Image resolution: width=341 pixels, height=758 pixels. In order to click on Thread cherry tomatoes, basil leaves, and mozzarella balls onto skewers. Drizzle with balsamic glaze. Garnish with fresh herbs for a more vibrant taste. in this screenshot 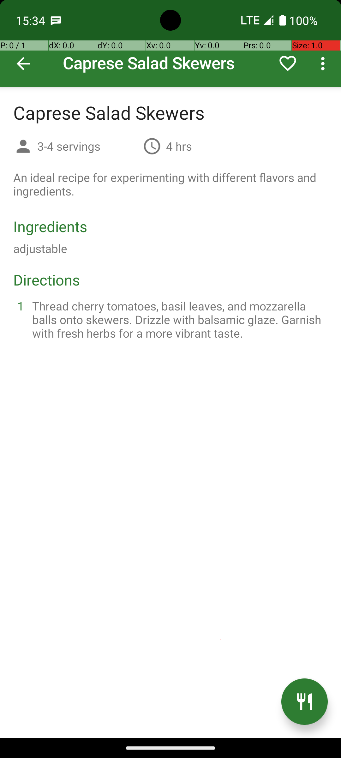, I will do `click(178, 320)`.